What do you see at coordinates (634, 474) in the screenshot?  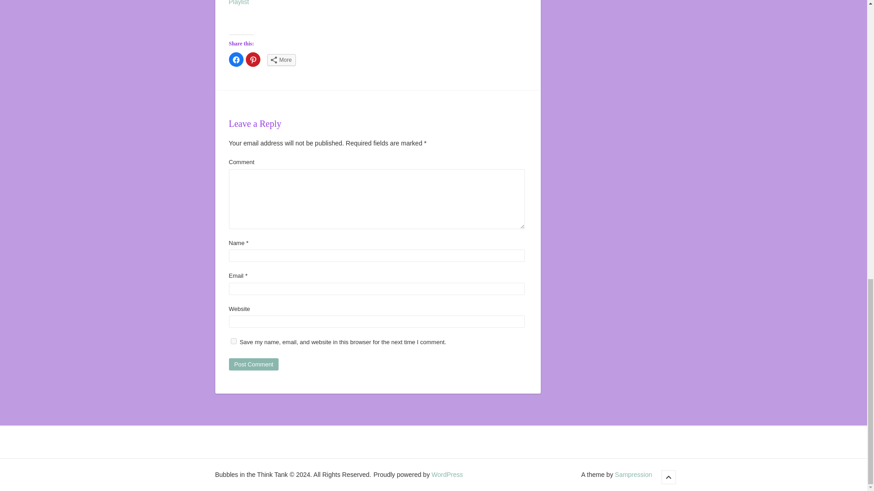 I see `Sampression` at bounding box center [634, 474].